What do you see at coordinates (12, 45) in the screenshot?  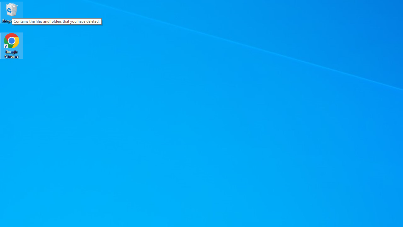 I see `Google Chrome` at bounding box center [12, 45].